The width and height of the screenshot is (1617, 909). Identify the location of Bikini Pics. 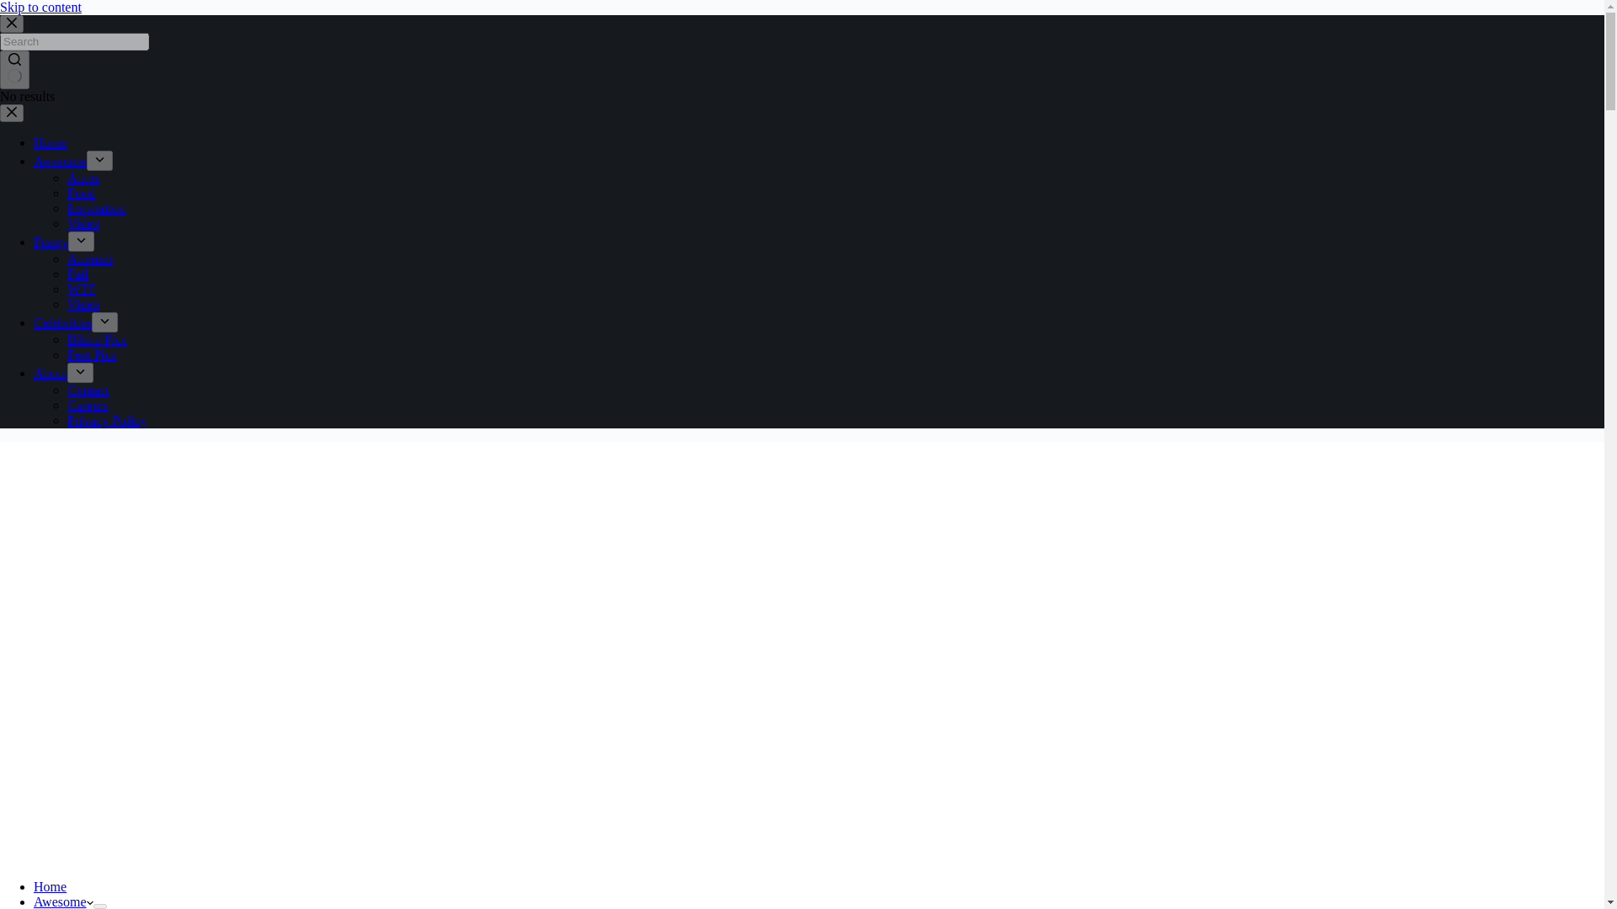
(98, 339).